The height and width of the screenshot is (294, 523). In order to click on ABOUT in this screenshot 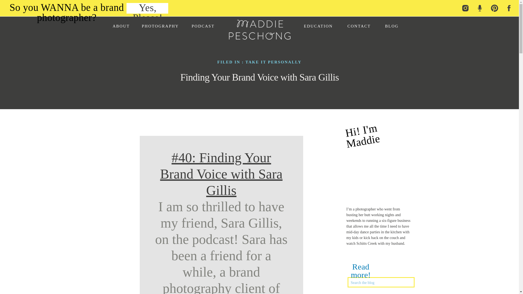, I will do `click(121, 26)`.